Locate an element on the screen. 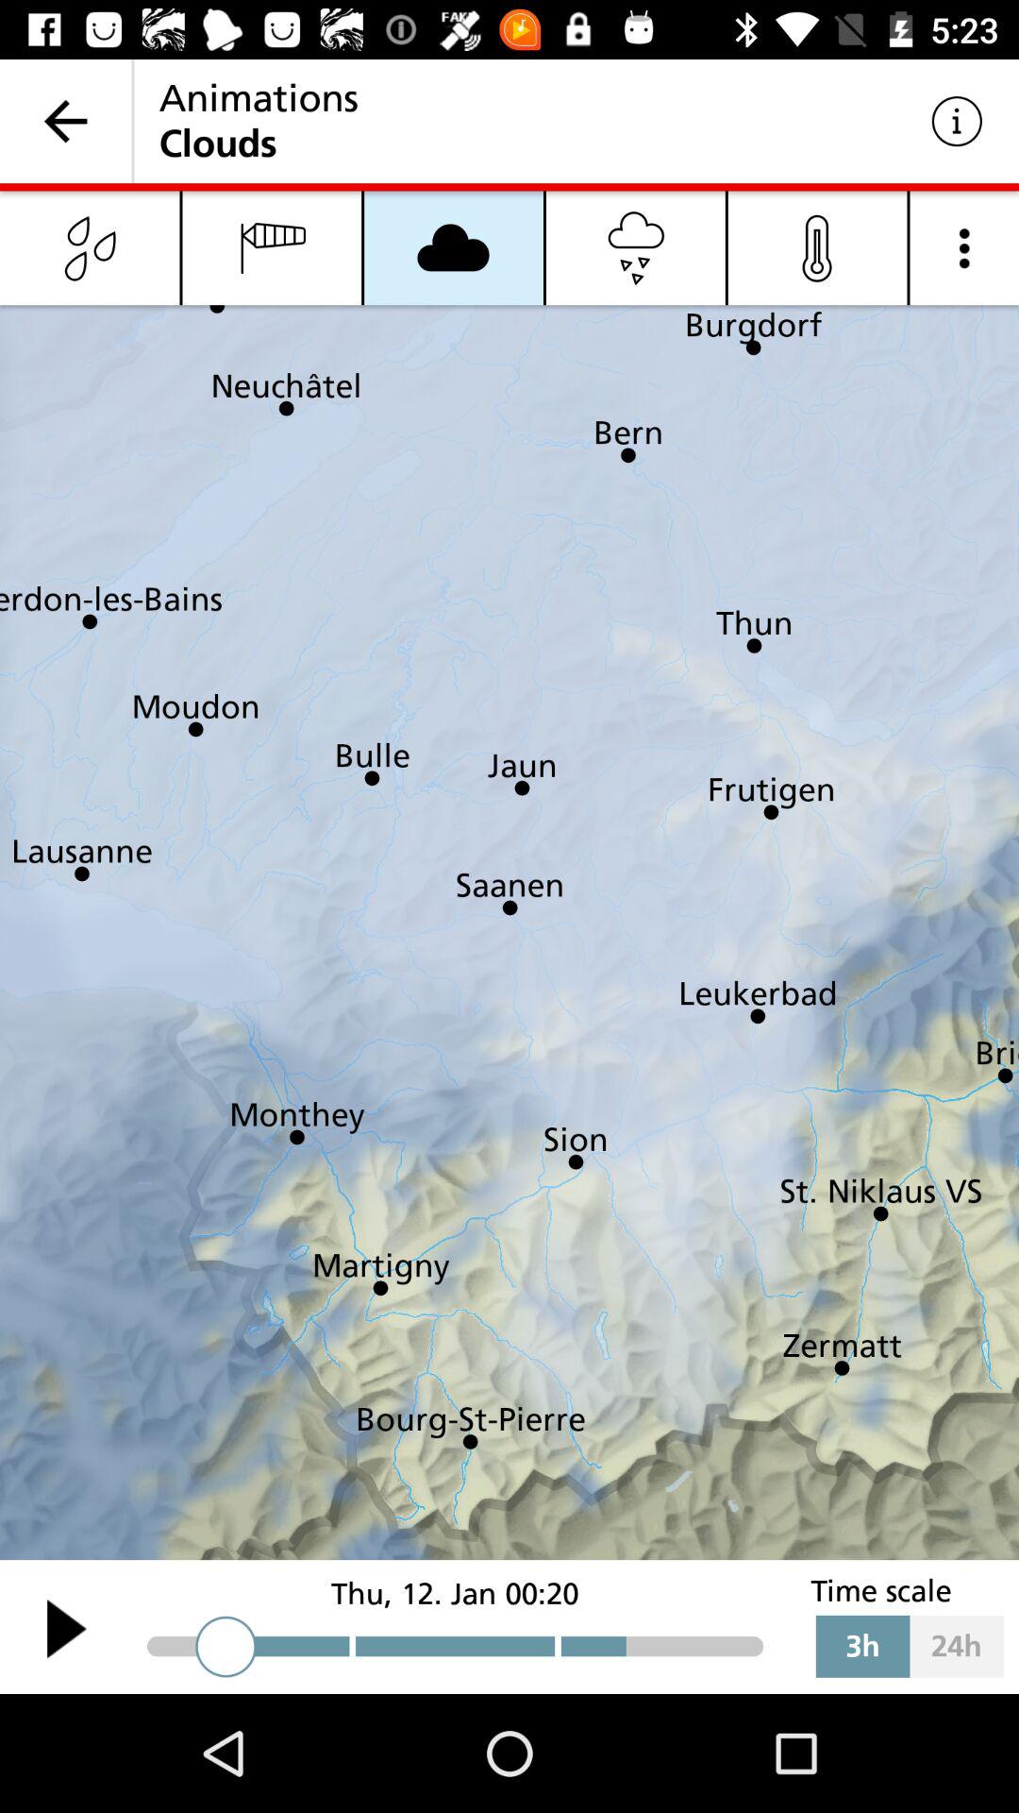 The image size is (1019, 1813). more info is located at coordinates (964, 247).